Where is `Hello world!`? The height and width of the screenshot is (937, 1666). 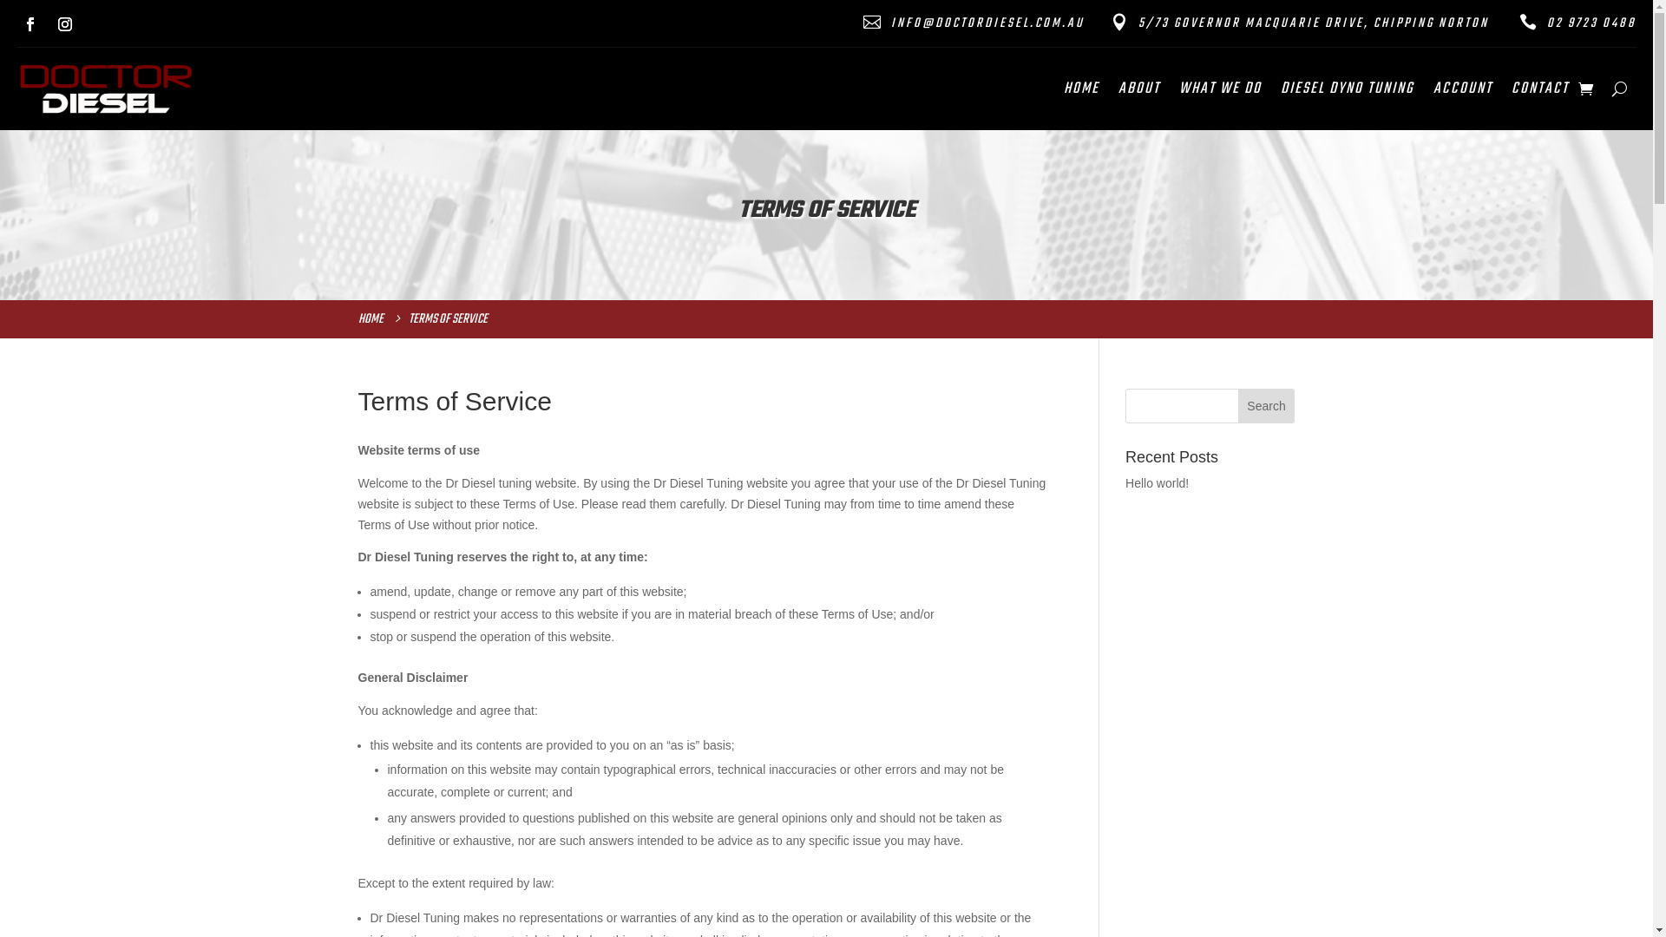 Hello world! is located at coordinates (1158, 483).